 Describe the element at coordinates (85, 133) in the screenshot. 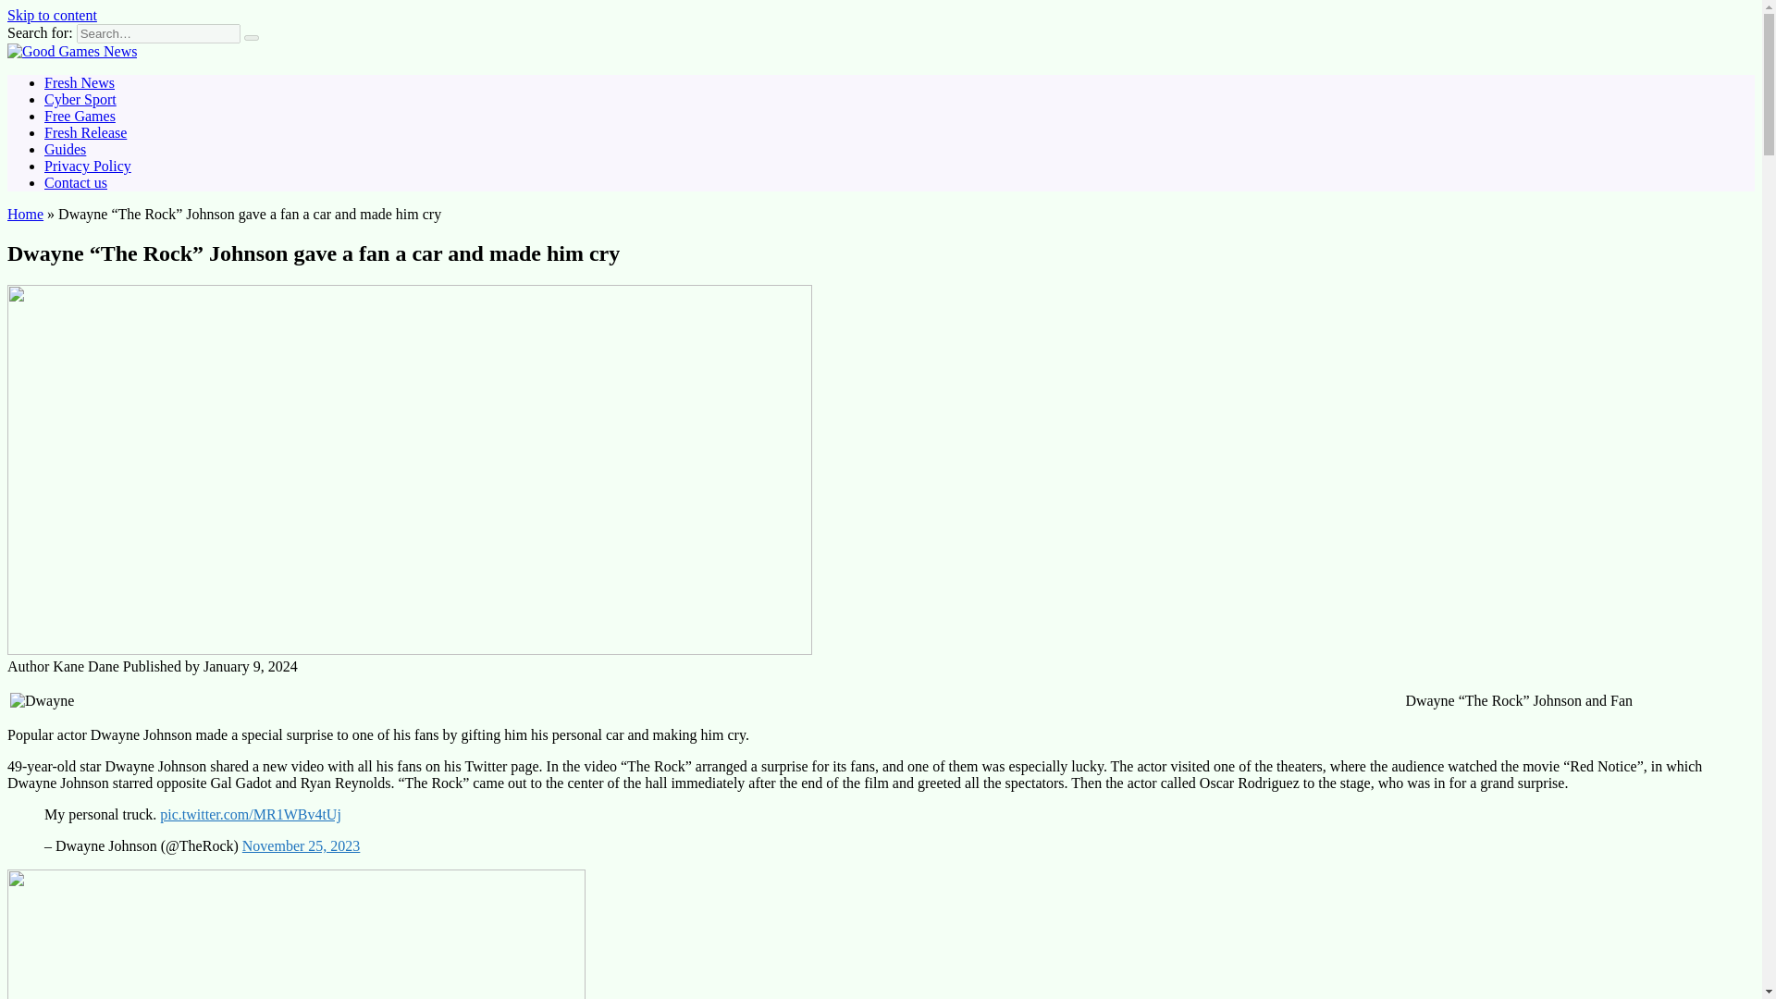

I see `Fresh Release` at that location.